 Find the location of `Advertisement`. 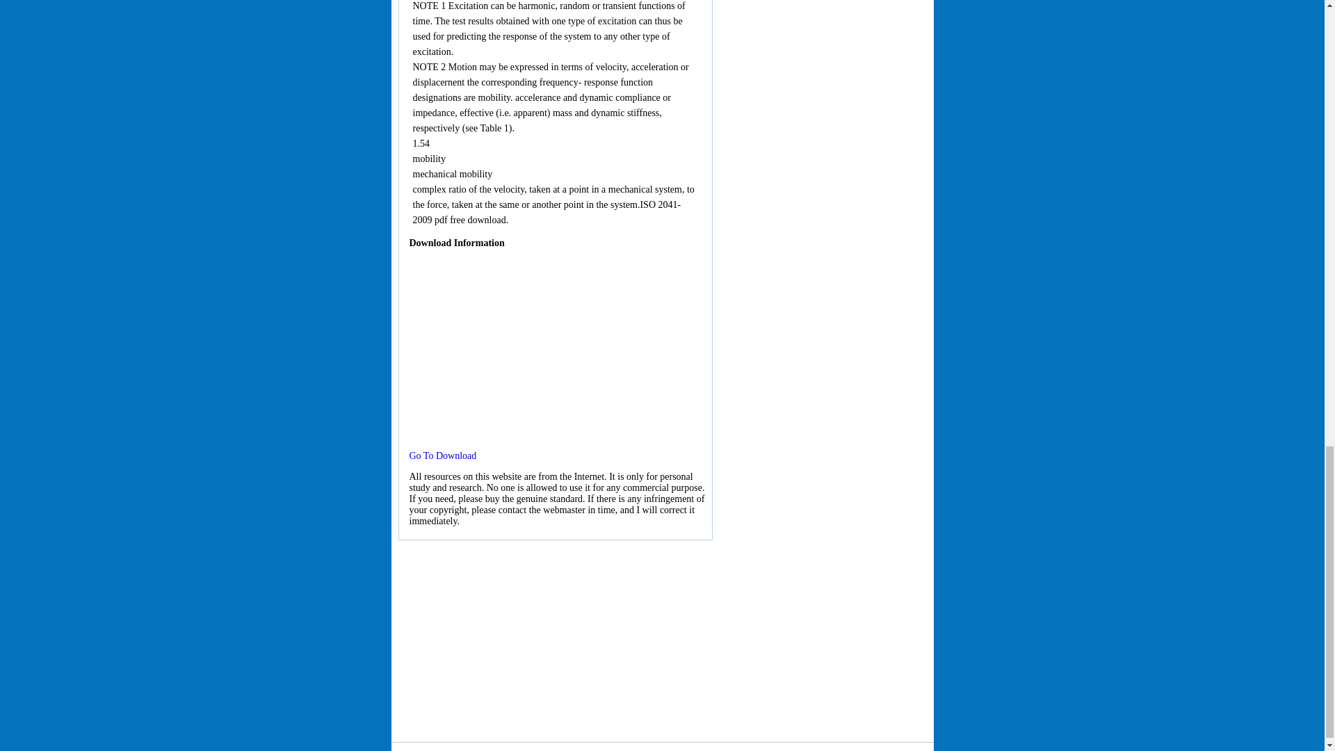

Advertisement is located at coordinates (555, 349).